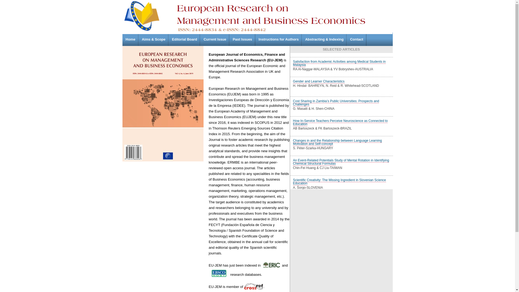  I want to click on Home, so click(130, 39).